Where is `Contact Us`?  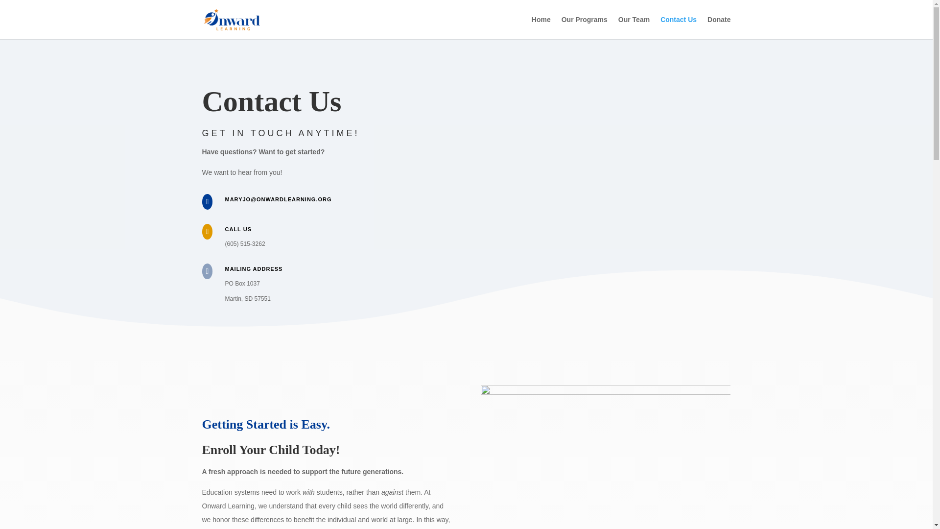
Contact Us is located at coordinates (679, 27).